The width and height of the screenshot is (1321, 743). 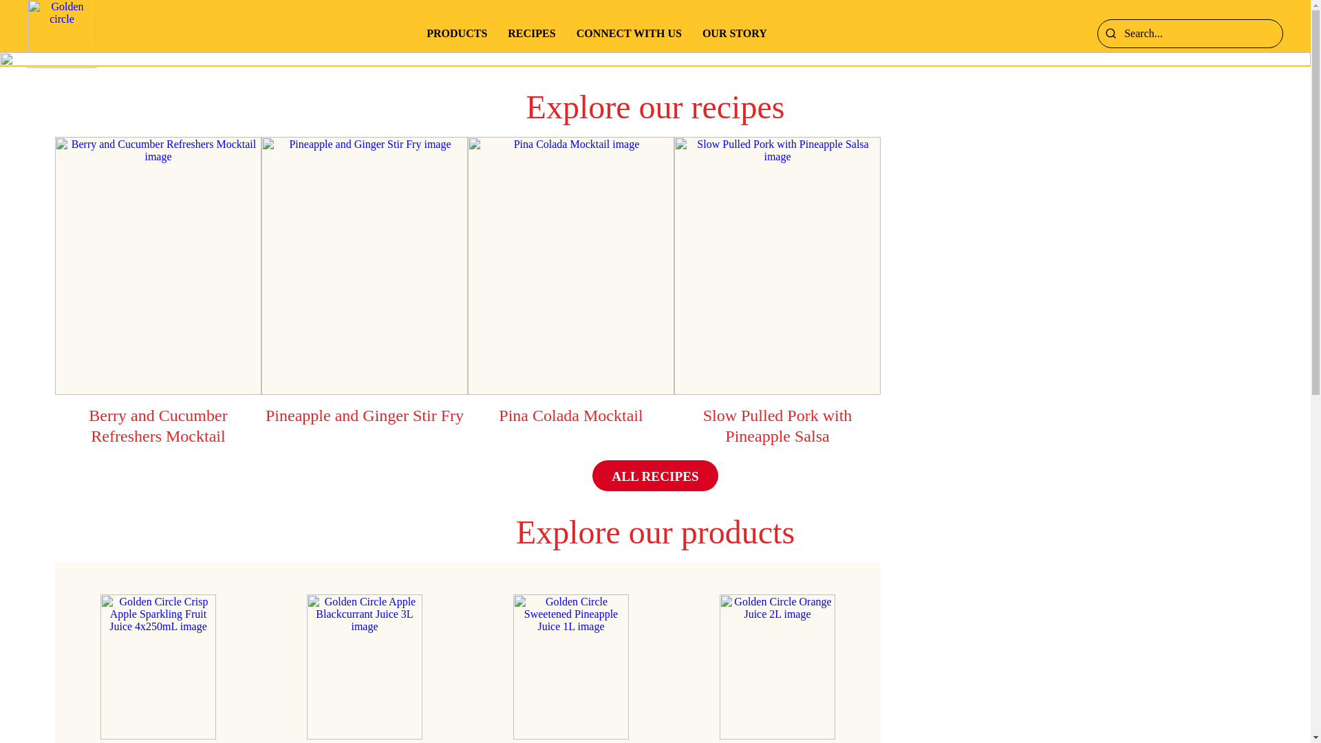 What do you see at coordinates (571, 266) in the screenshot?
I see `Pina Colada Mocktail` at bounding box center [571, 266].